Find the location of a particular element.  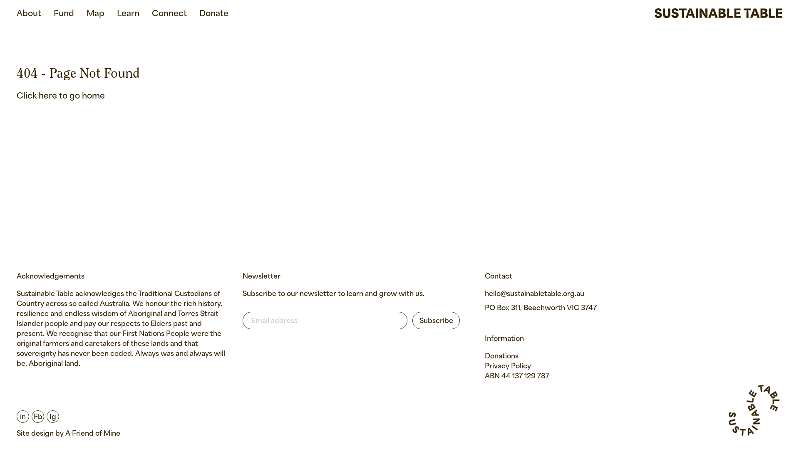

Learn is located at coordinates (128, 14).